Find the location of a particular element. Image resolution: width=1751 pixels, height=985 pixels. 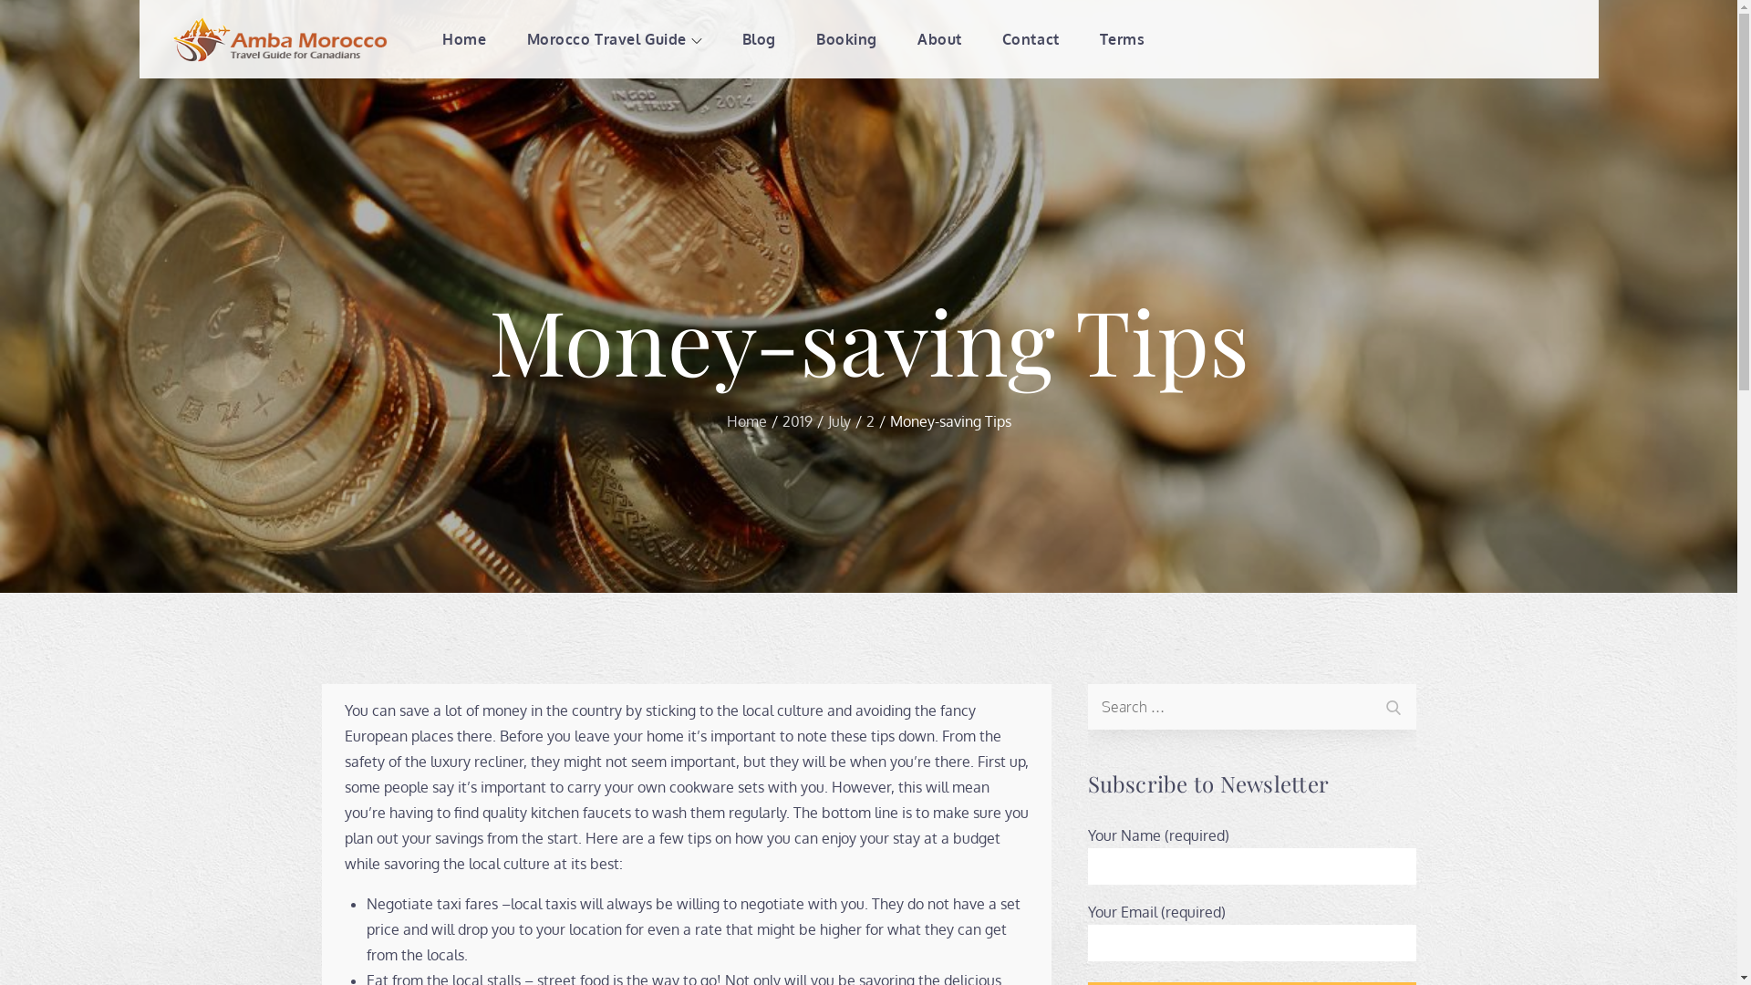

About is located at coordinates (939, 39).